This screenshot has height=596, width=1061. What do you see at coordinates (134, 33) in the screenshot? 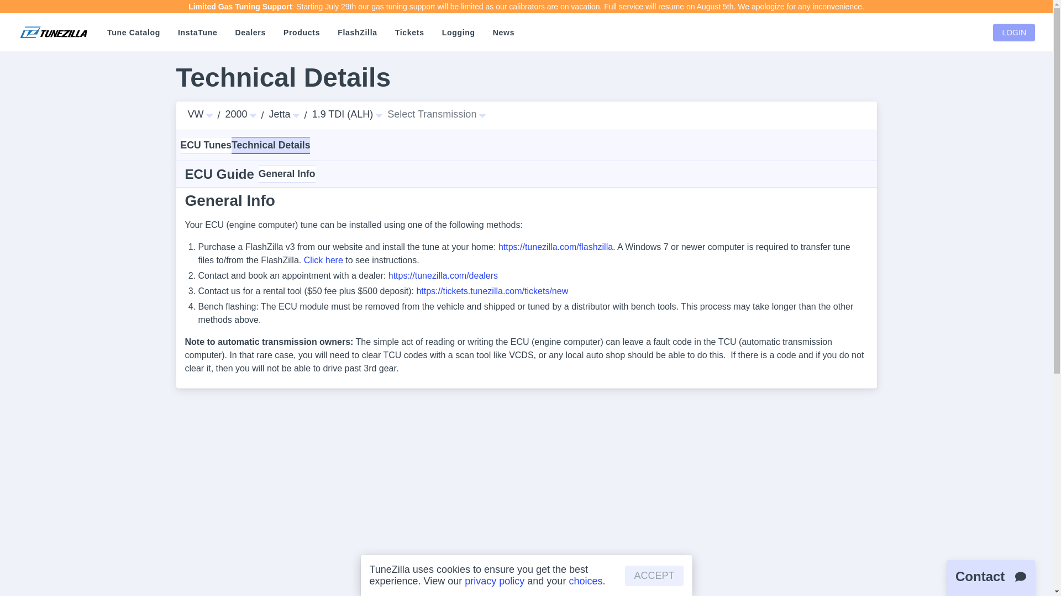
I see `Tune Catalog` at bounding box center [134, 33].